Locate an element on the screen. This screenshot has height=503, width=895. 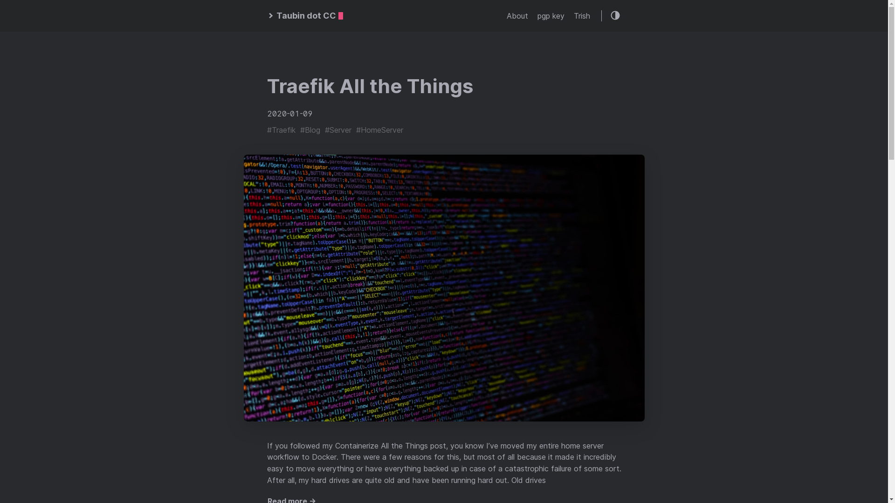
Trish is located at coordinates (582, 16).